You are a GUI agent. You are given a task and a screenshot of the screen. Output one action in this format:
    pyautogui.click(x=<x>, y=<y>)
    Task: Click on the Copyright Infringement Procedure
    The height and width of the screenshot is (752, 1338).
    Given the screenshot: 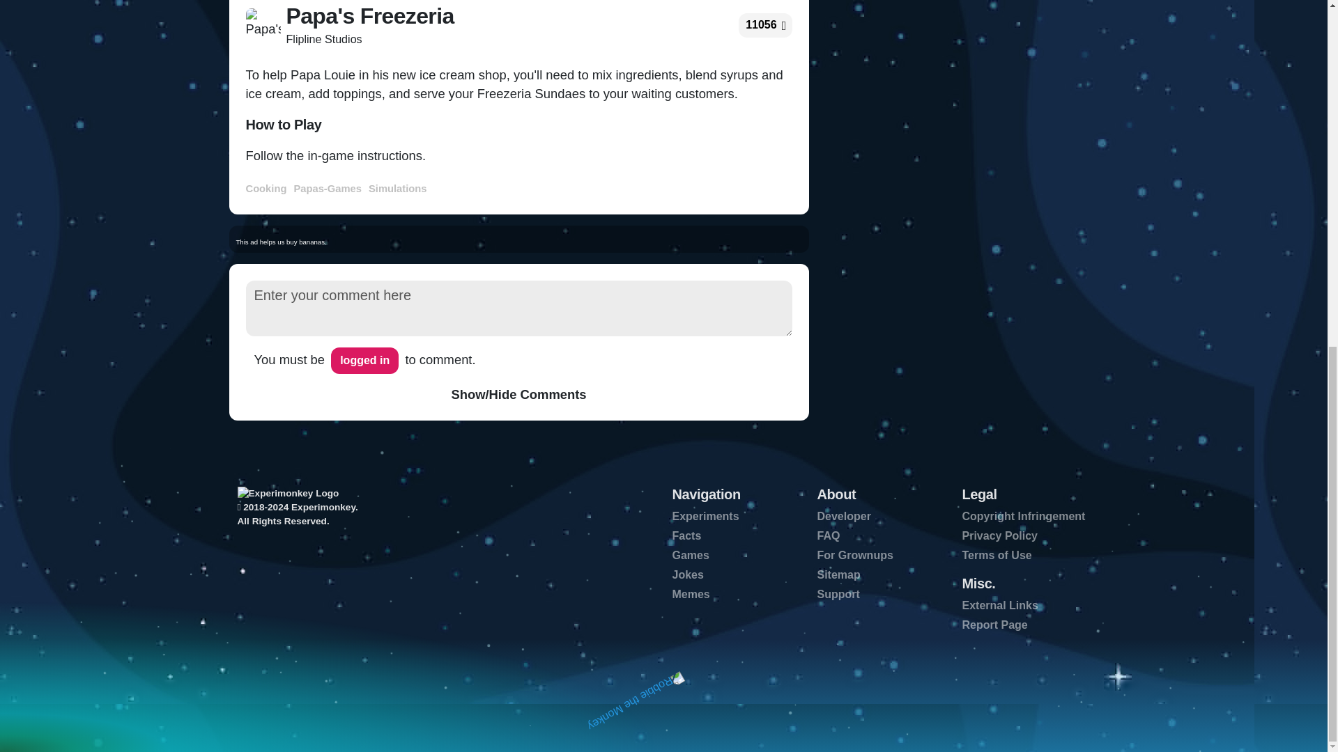 What is the action you would take?
    pyautogui.click(x=1023, y=516)
    